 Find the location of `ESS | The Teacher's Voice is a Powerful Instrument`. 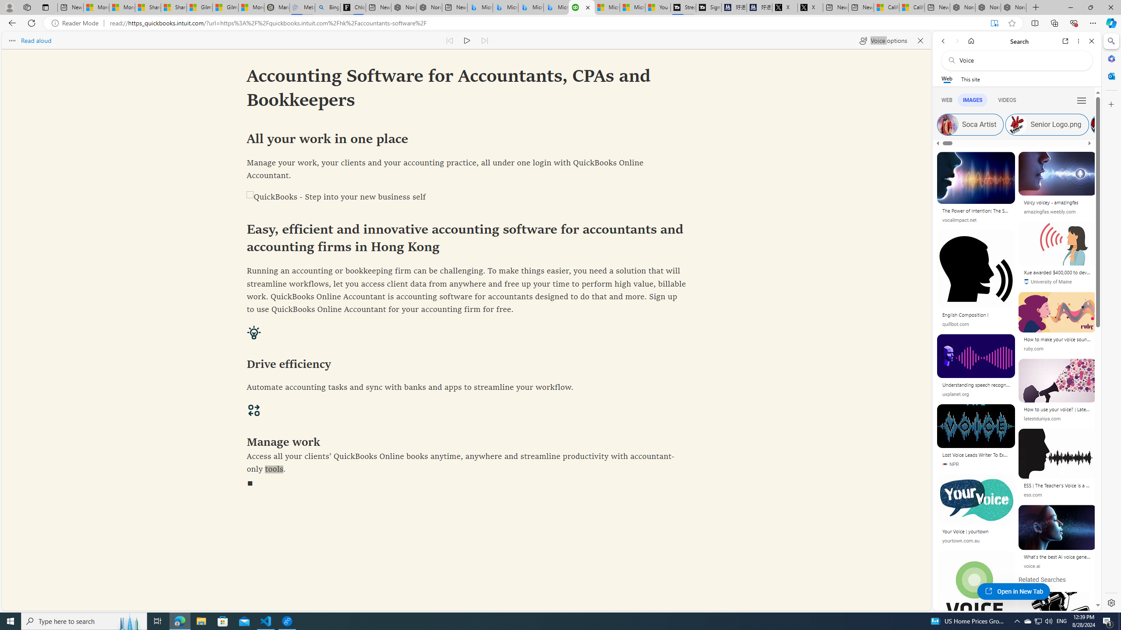

ESS | The Teacher's Voice is a Powerful Instrument is located at coordinates (1057, 485).